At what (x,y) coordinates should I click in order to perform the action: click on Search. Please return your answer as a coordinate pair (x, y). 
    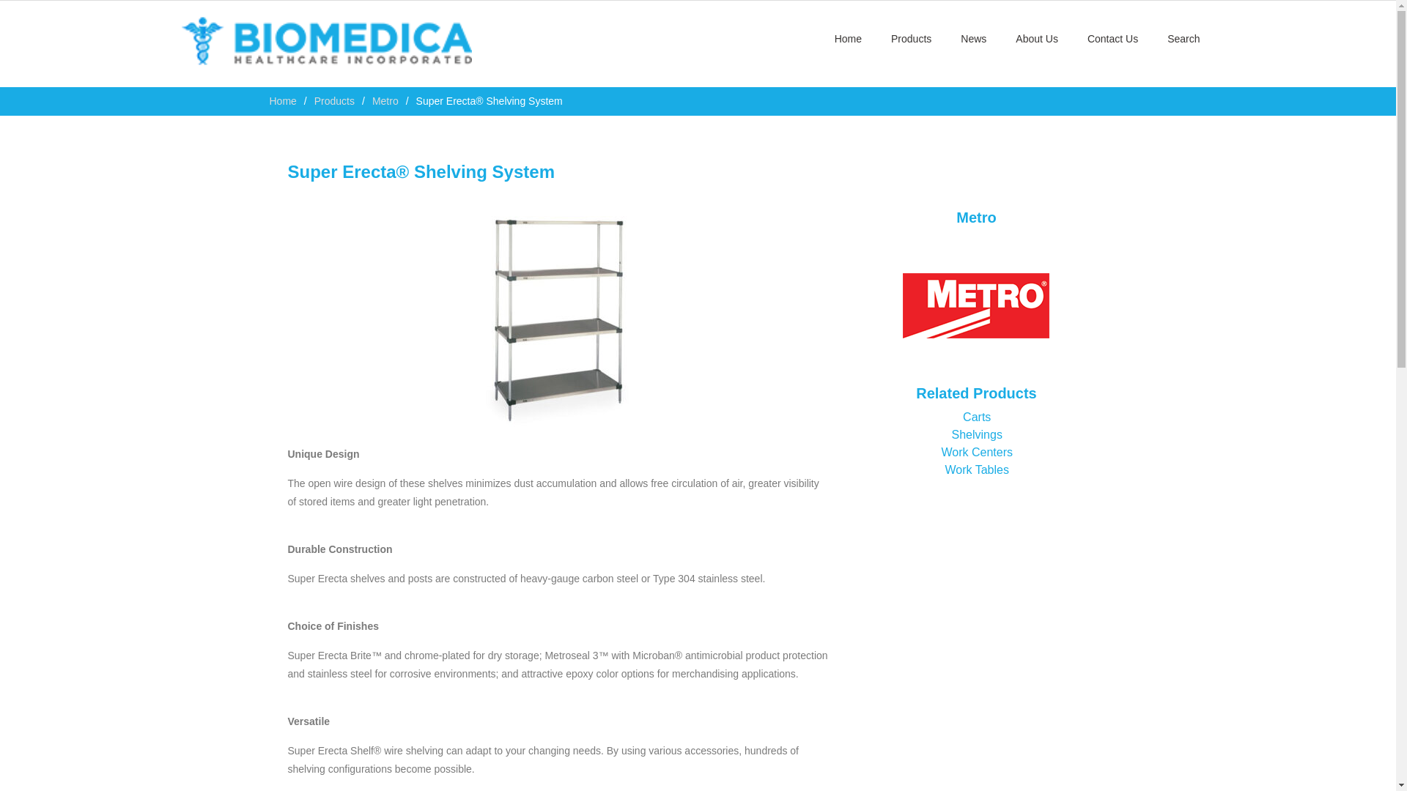
    Looking at the image, I should click on (1183, 39).